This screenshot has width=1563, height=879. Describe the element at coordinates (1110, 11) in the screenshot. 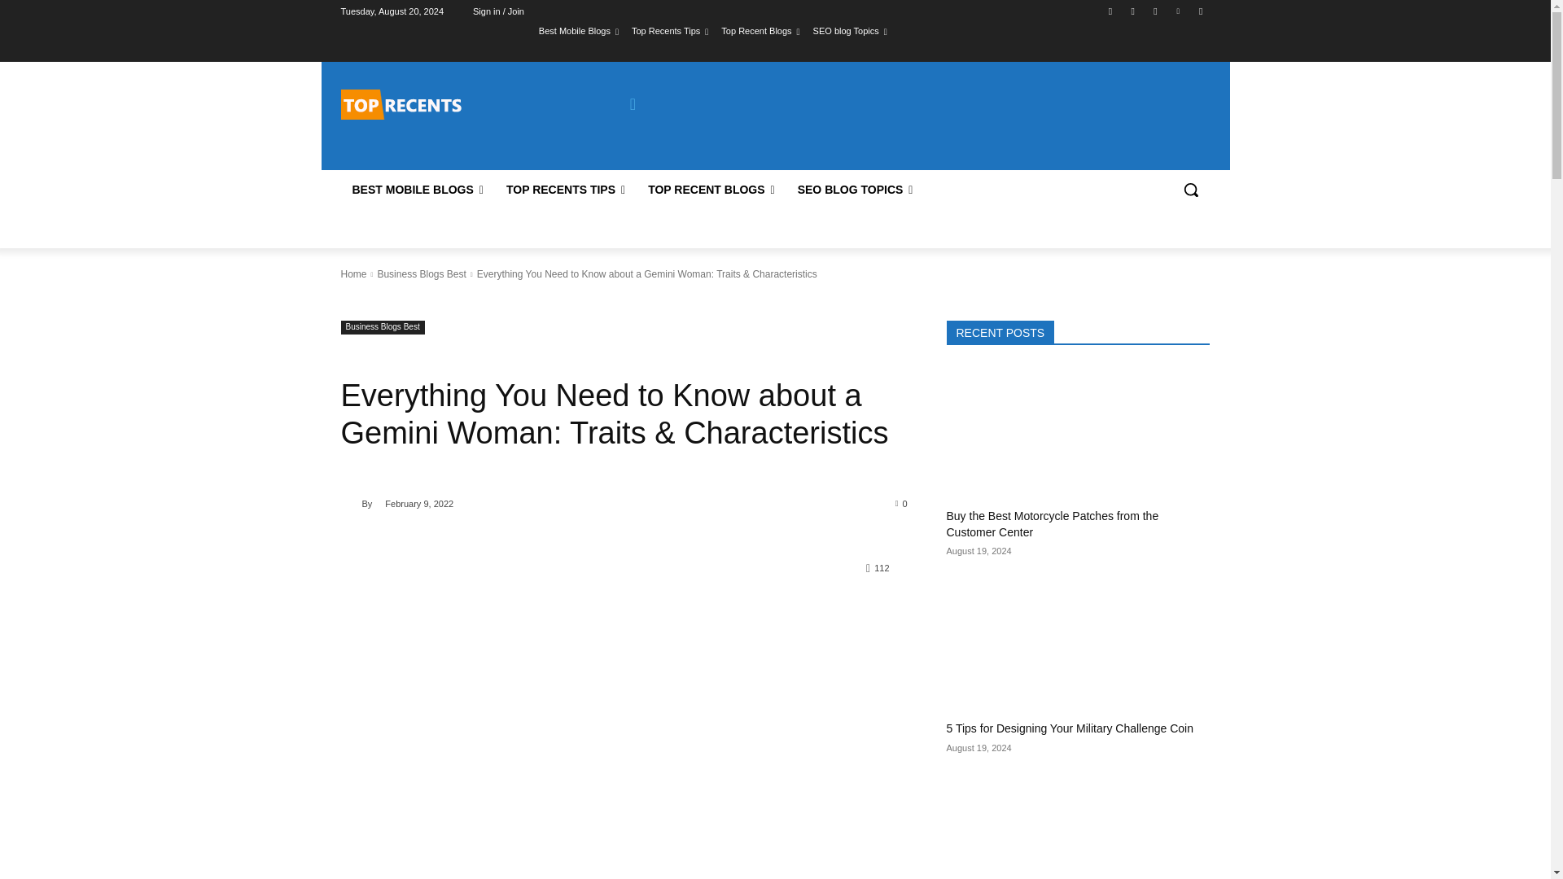

I see `Facebook` at that location.